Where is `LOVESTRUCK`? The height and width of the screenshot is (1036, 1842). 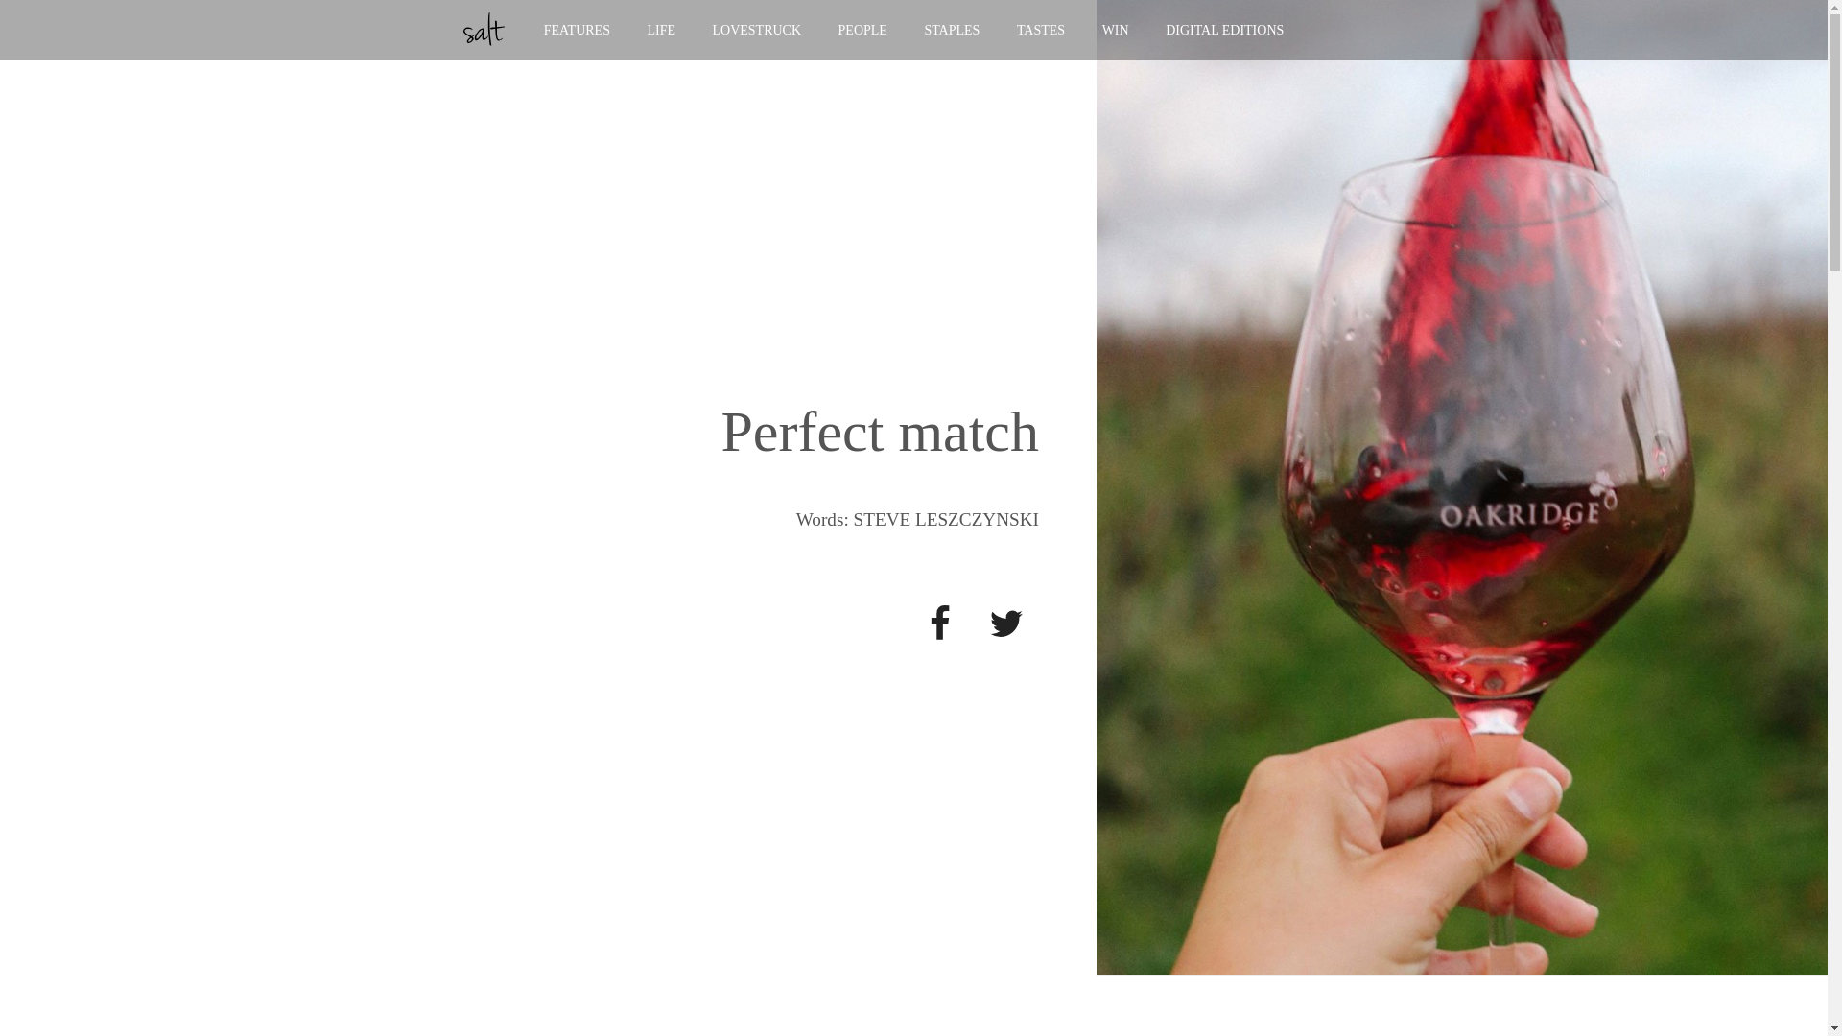 LOVESTRUCK is located at coordinates (756, 29).